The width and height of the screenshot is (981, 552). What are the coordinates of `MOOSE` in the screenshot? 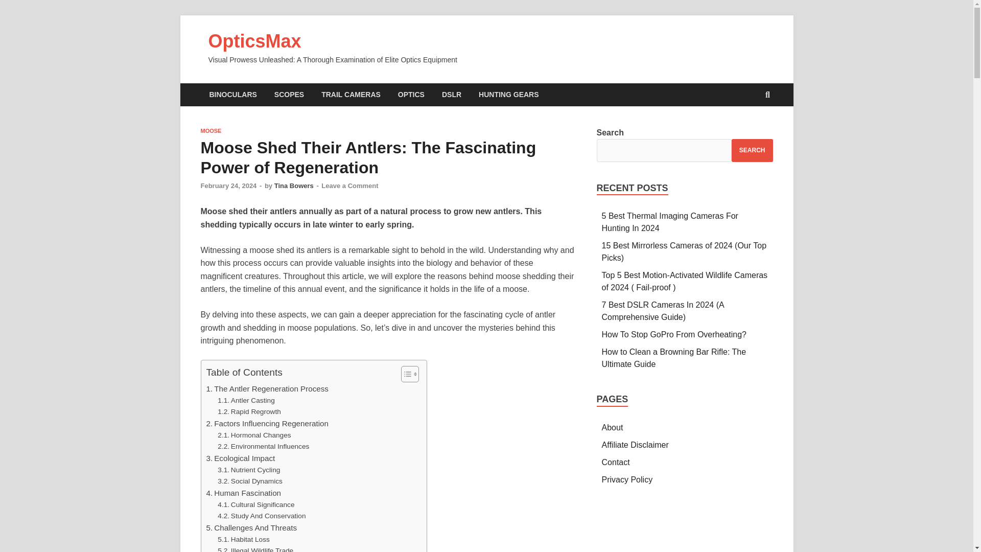 It's located at (211, 131).